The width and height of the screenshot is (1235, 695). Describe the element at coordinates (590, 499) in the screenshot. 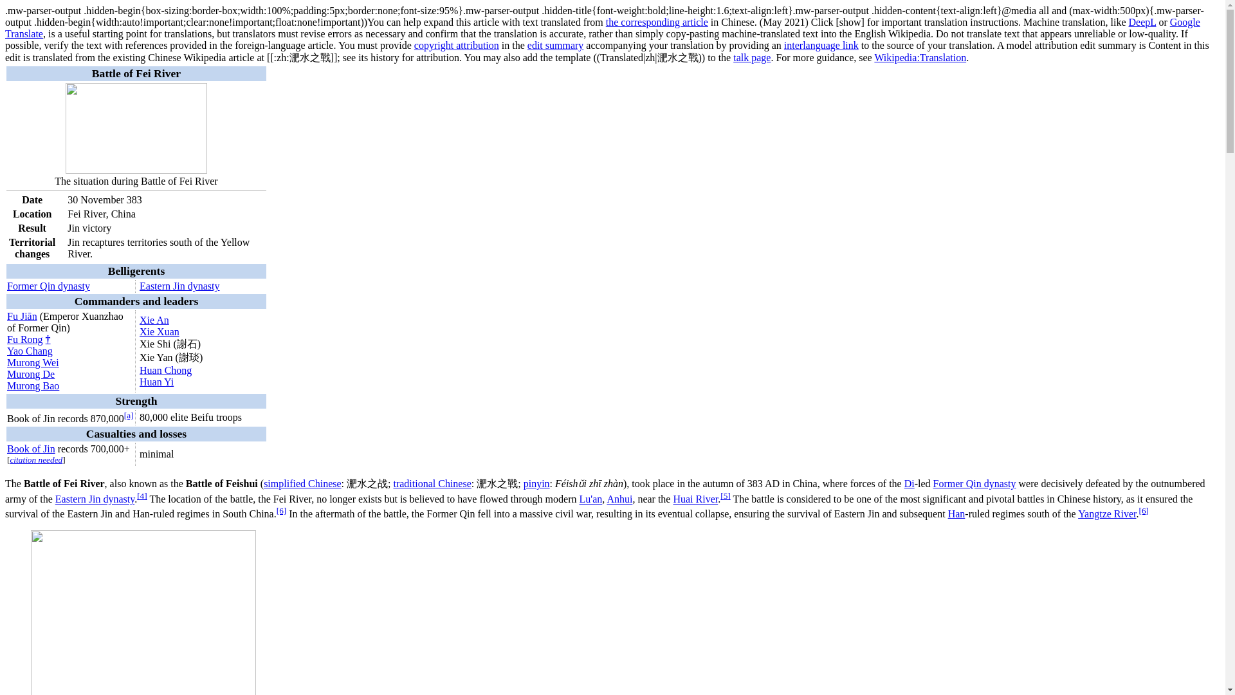

I see `Lu'an` at that location.